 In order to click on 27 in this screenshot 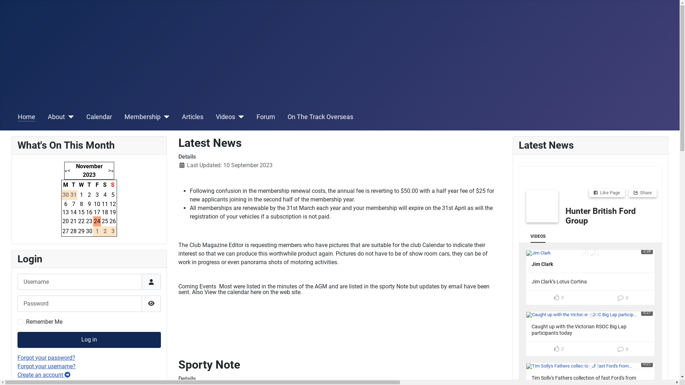, I will do `click(66, 231)`.